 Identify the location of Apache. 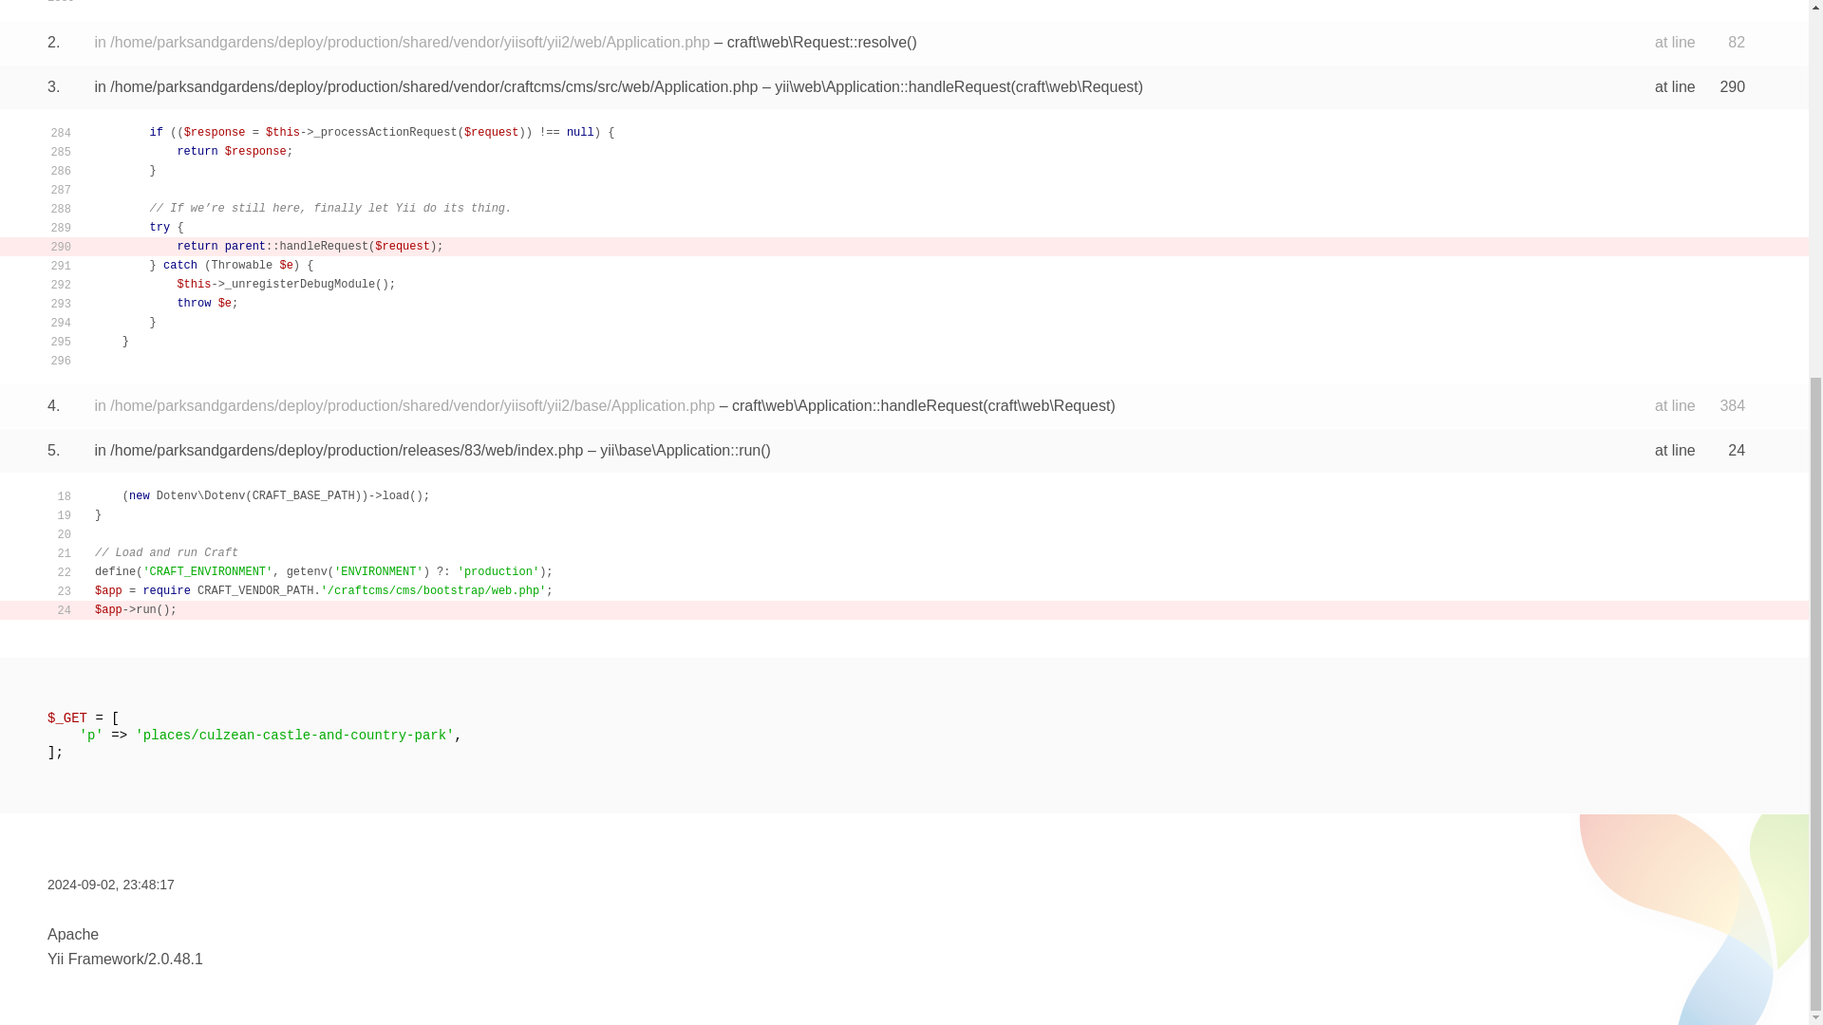
(72, 934).